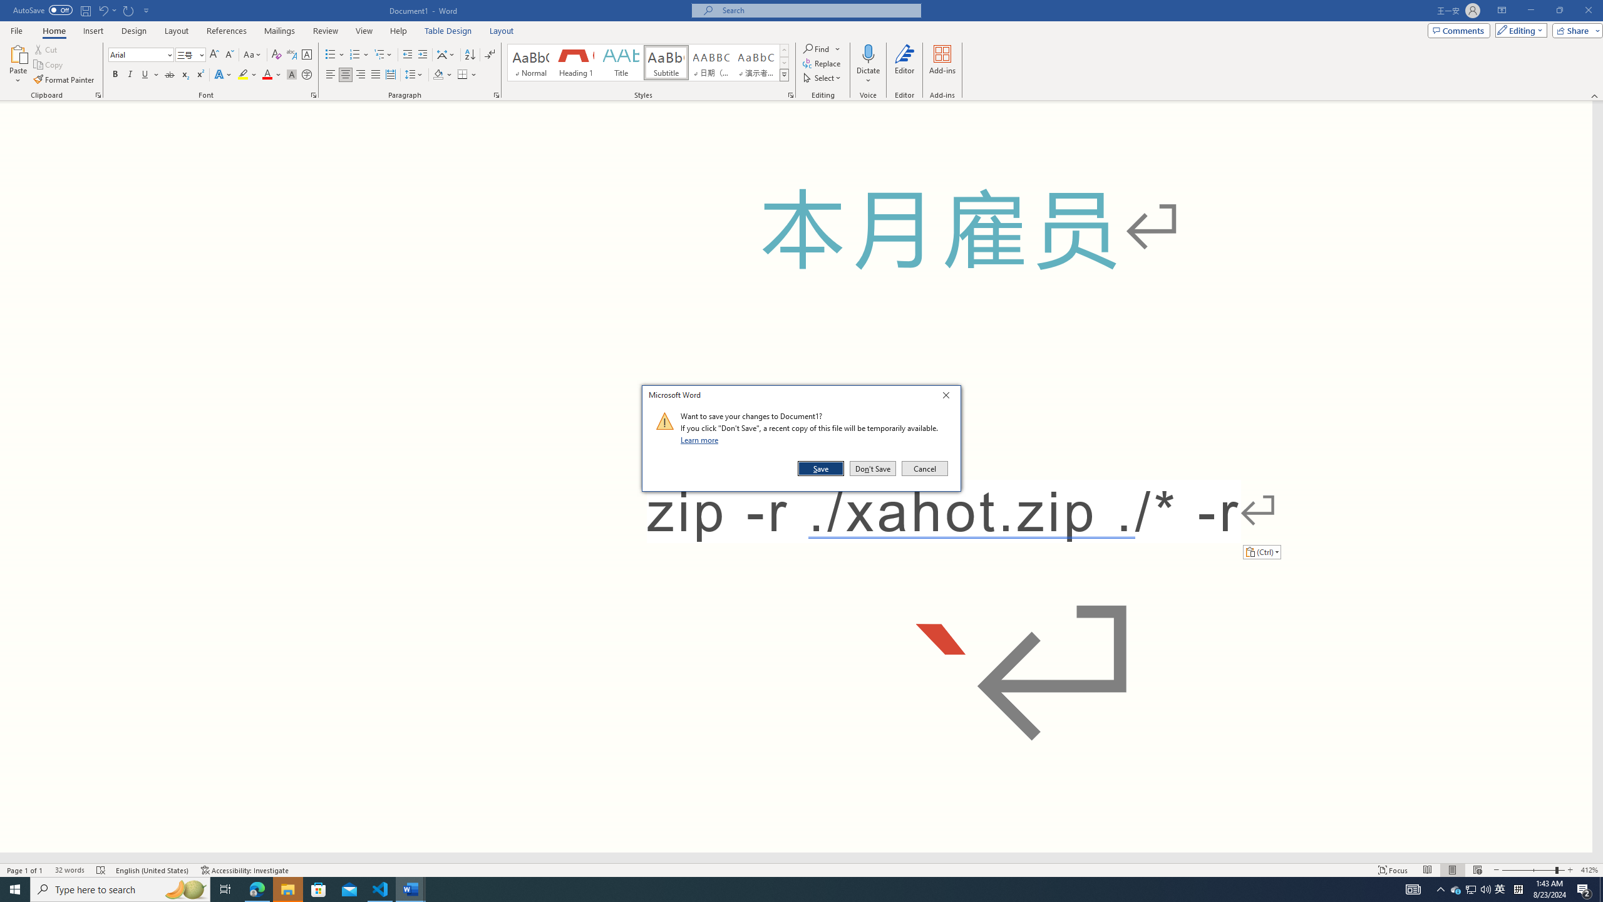 The image size is (1603, 902). What do you see at coordinates (257, 889) in the screenshot?
I see `Microsoft Edge - 1 running window` at bounding box center [257, 889].